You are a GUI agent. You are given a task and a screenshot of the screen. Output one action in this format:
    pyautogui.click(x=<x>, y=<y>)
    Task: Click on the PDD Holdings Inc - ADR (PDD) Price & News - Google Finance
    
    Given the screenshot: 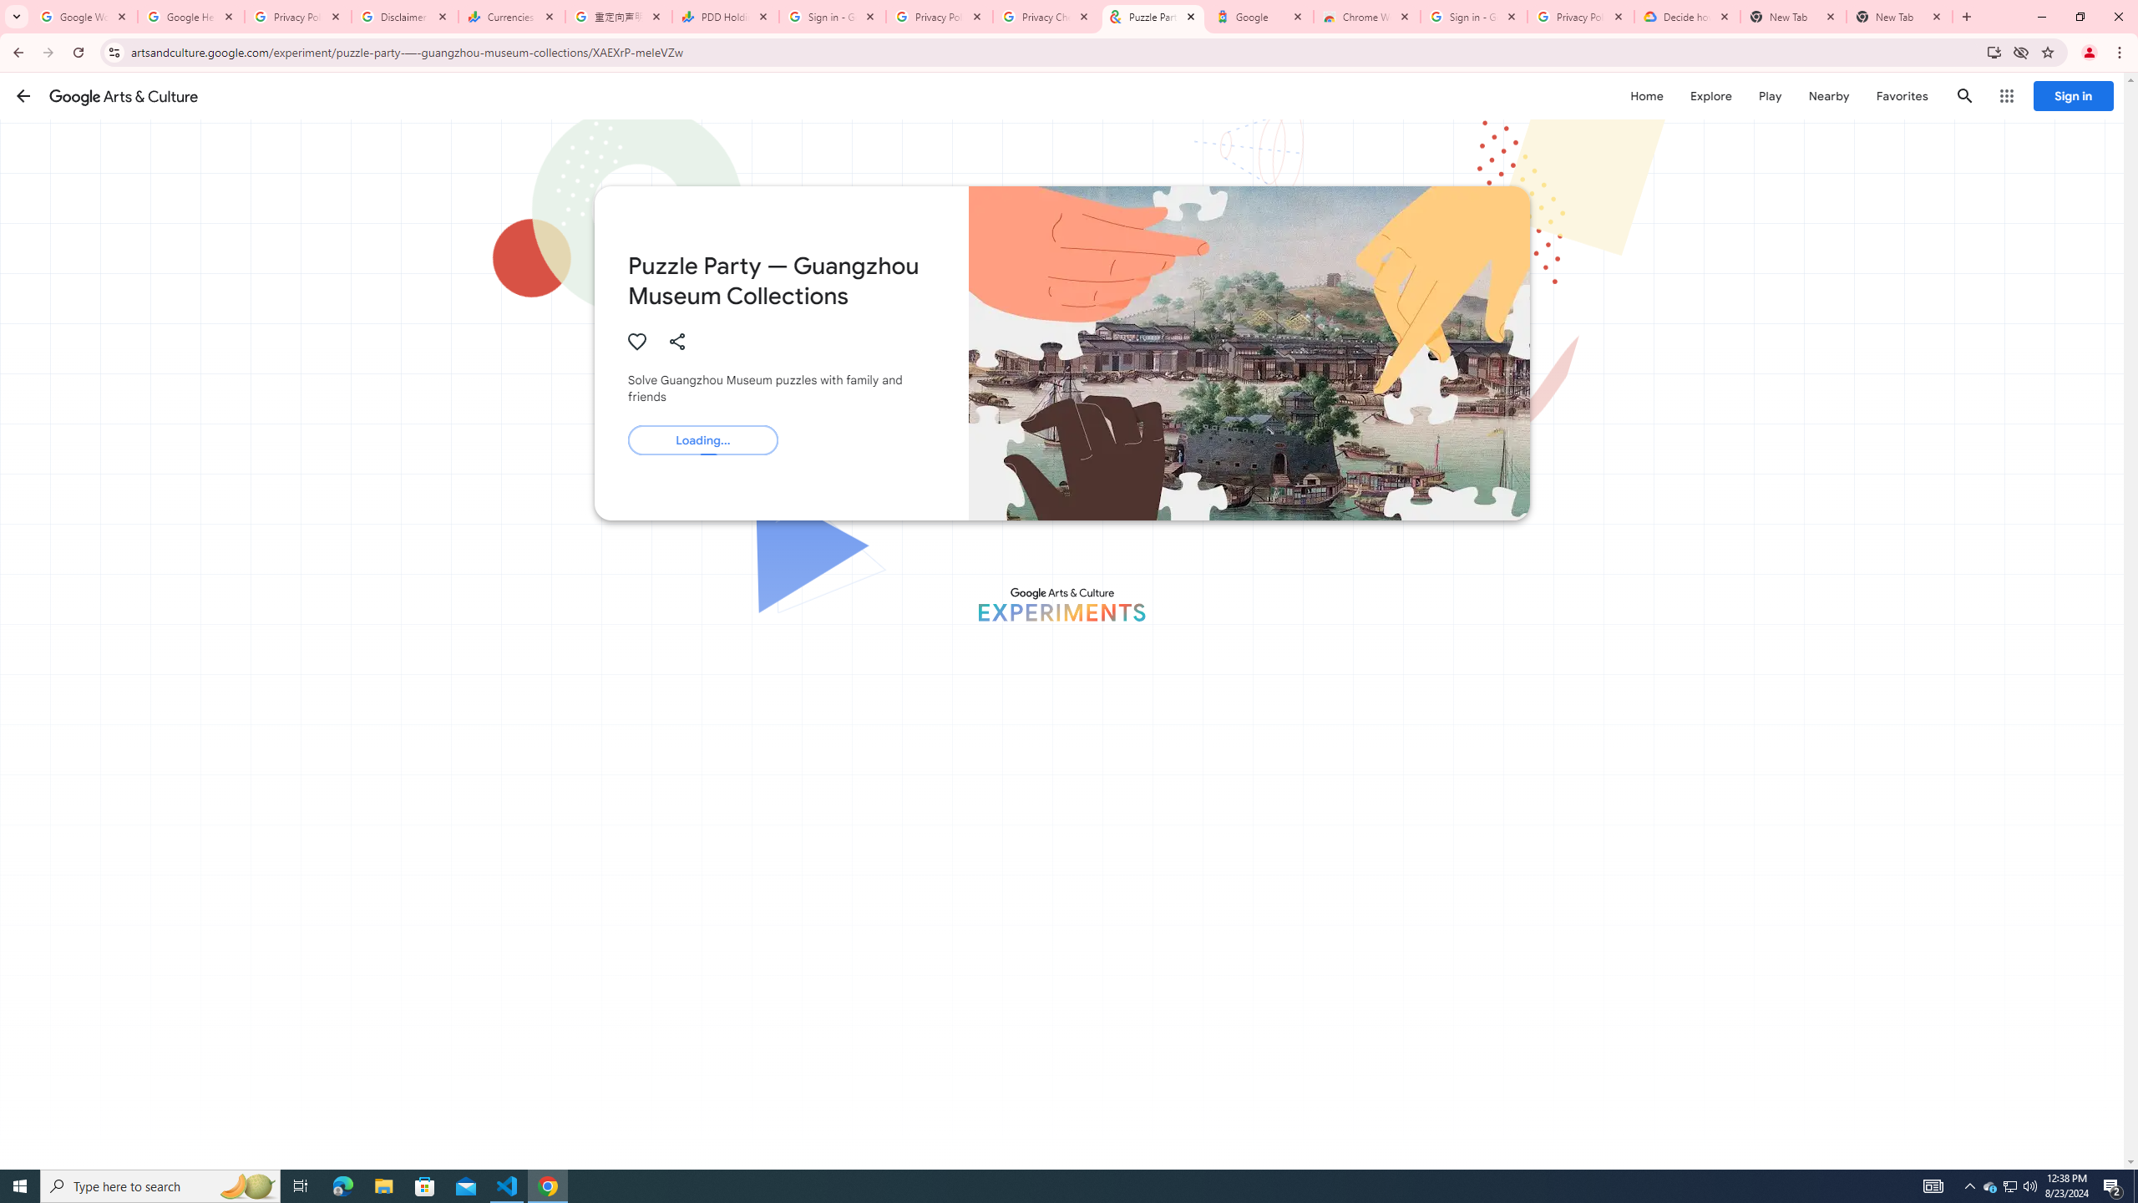 What is the action you would take?
    pyautogui.click(x=726, y=17)
    